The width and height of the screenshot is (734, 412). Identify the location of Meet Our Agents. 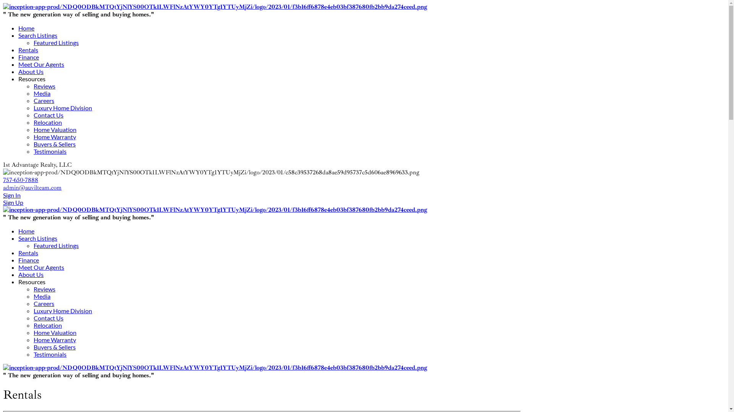
(41, 267).